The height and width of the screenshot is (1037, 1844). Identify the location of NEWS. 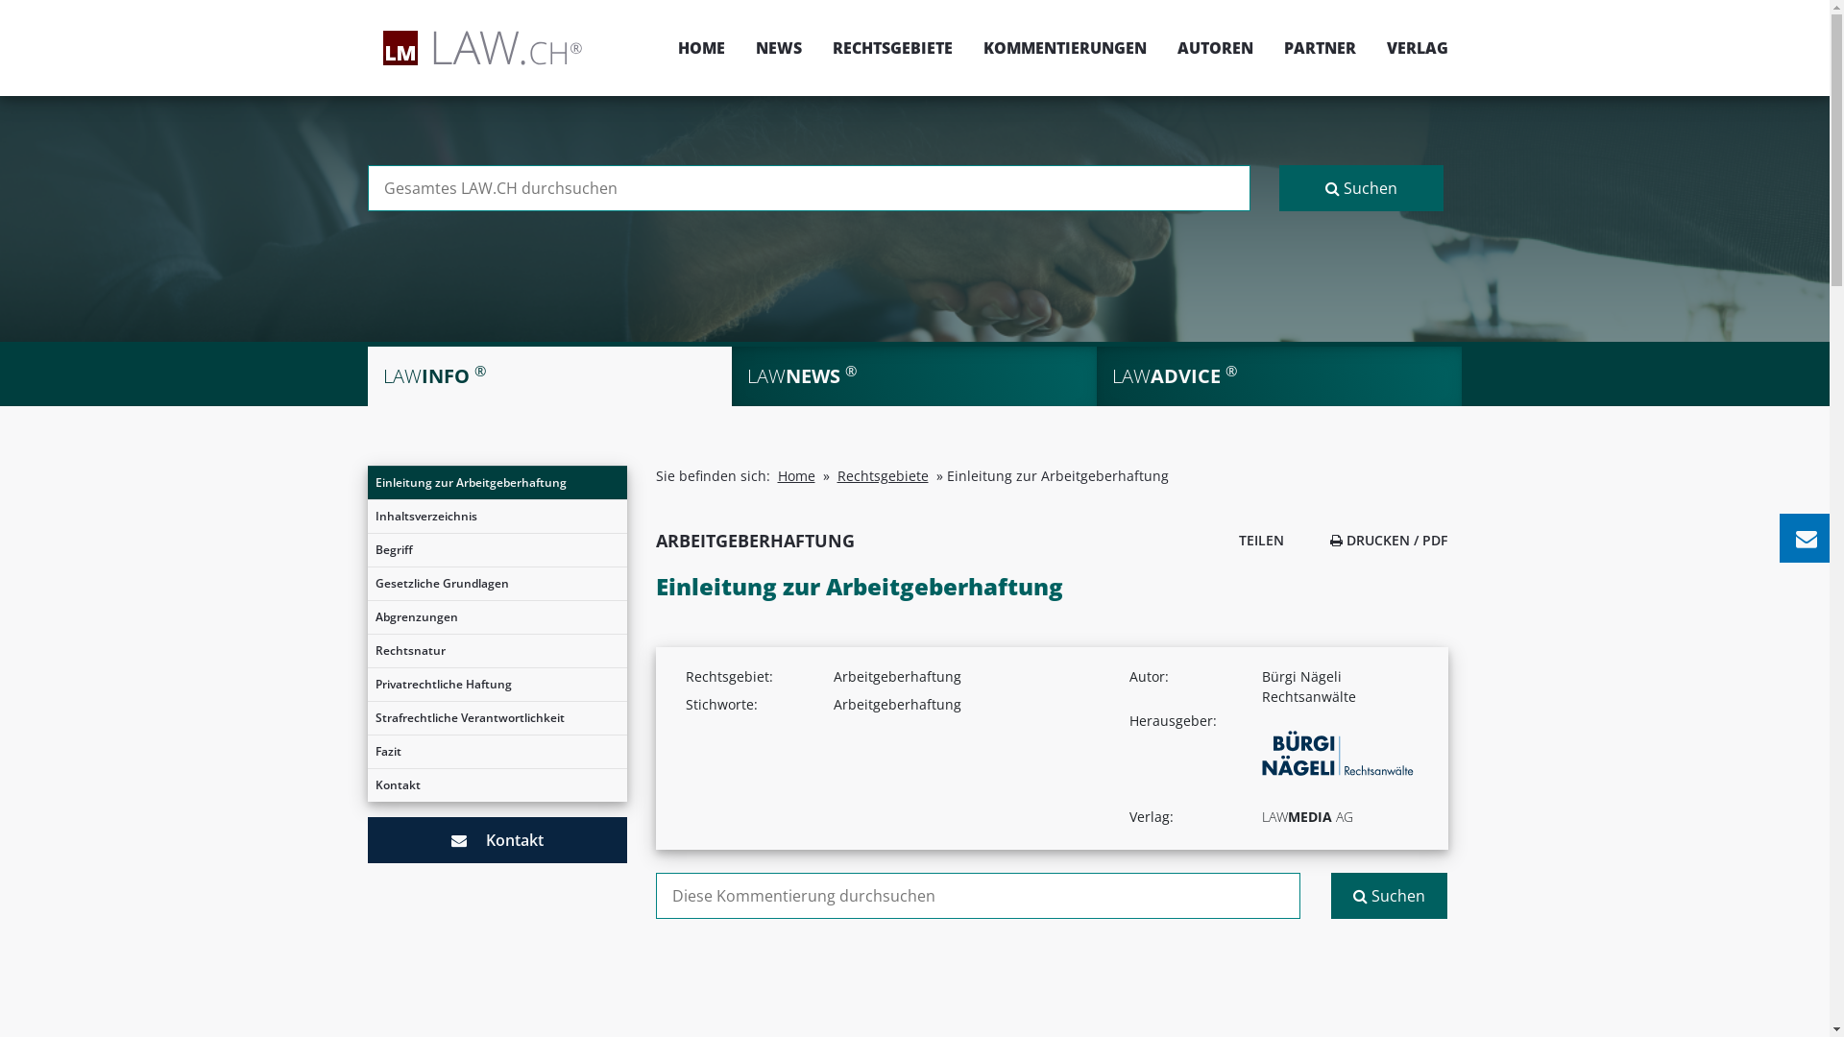
(778, 48).